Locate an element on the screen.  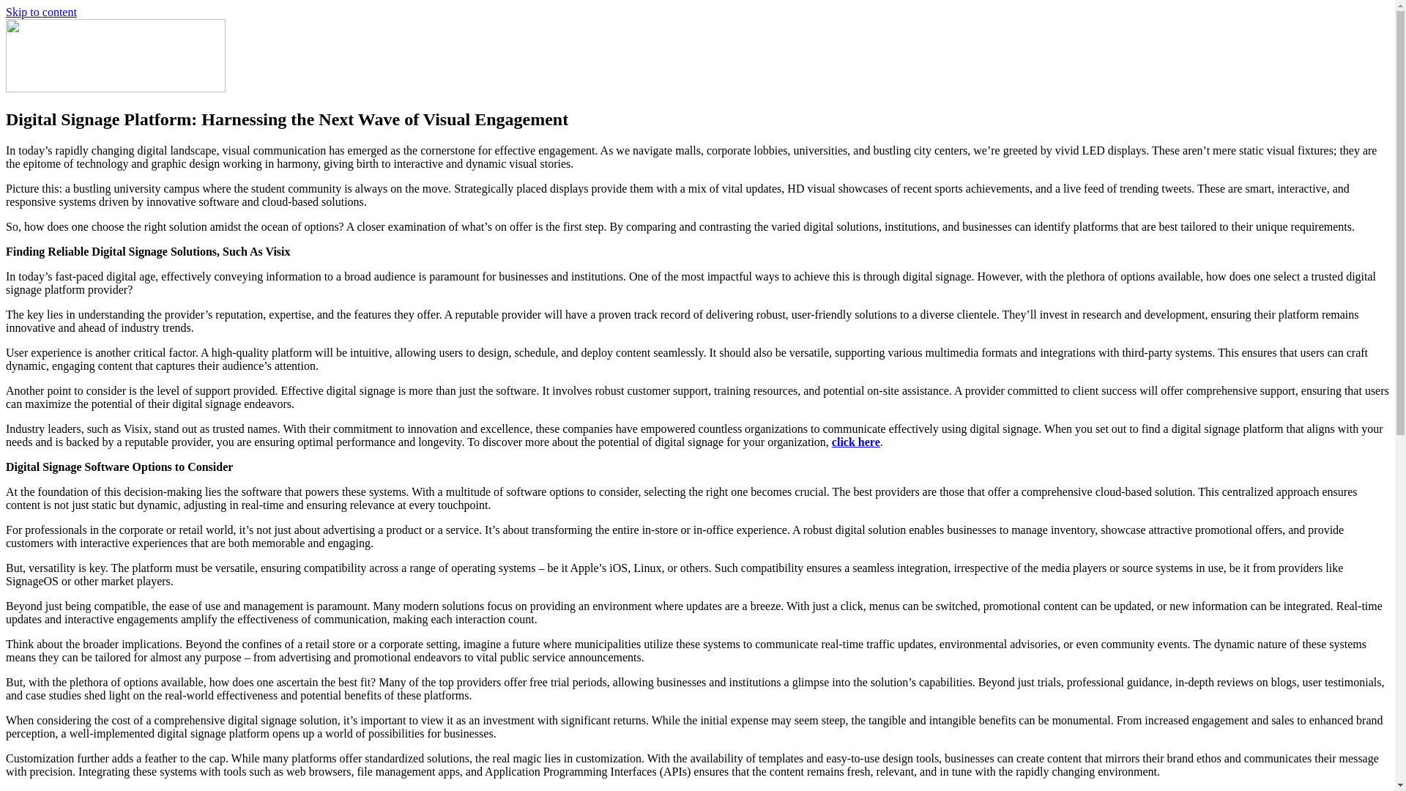
click here is located at coordinates (855, 442).